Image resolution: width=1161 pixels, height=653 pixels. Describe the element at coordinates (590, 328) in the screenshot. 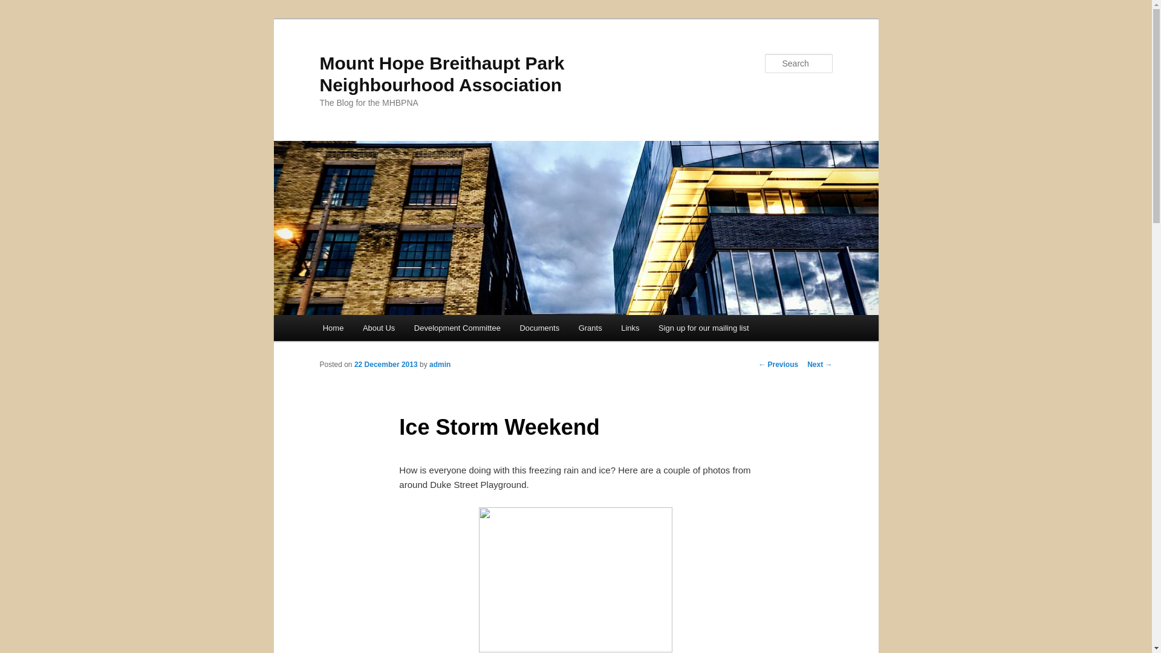

I see `Grants` at that location.